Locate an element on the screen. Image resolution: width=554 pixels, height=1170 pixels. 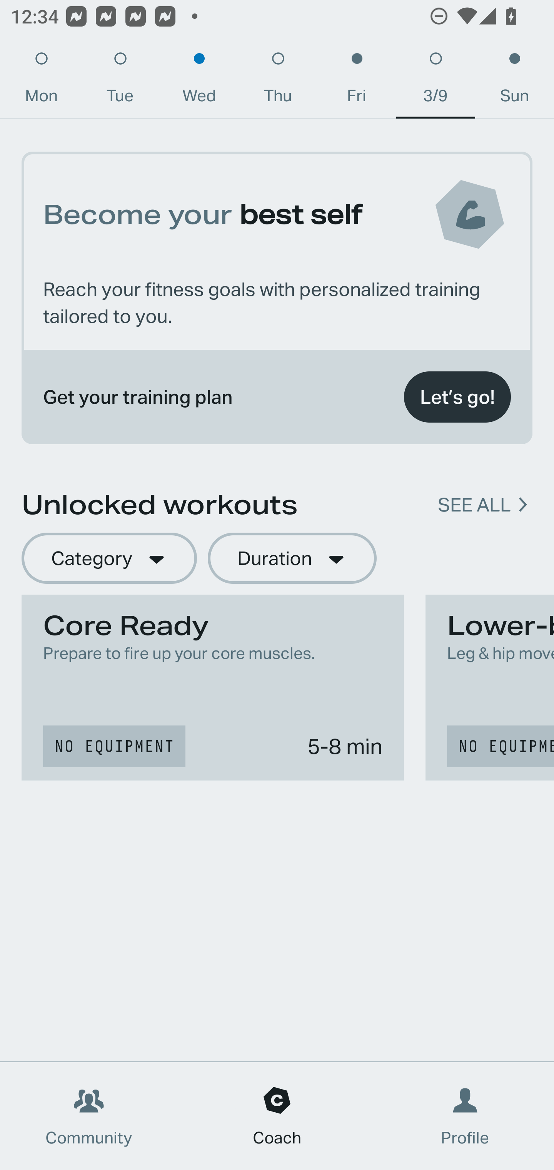
3/9 is located at coordinates (436, 81).